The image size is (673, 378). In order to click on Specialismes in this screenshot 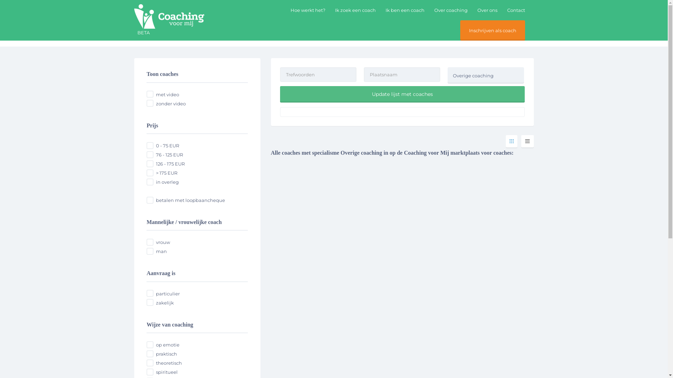, I will do `click(154, 36)`.